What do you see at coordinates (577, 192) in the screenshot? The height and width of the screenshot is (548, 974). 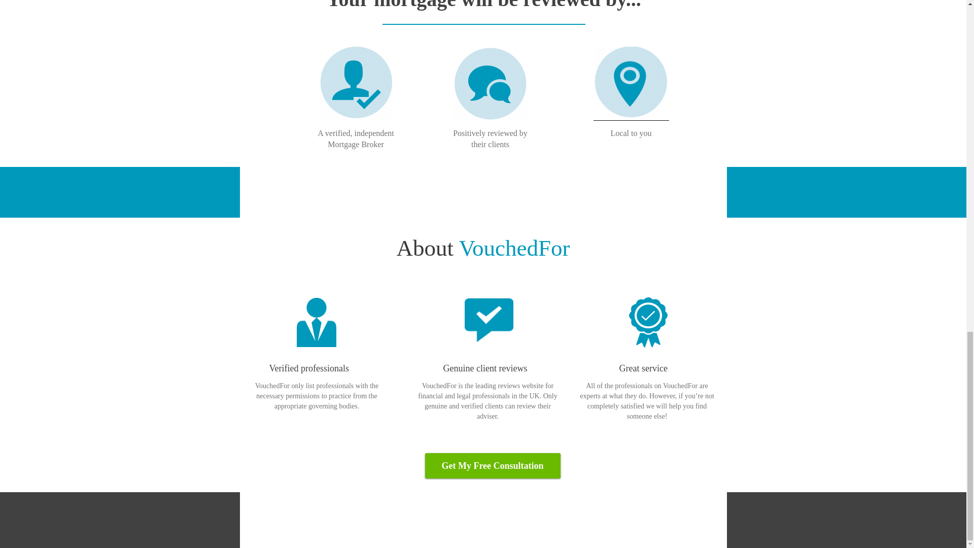 I see `0330 038 9260` at bounding box center [577, 192].